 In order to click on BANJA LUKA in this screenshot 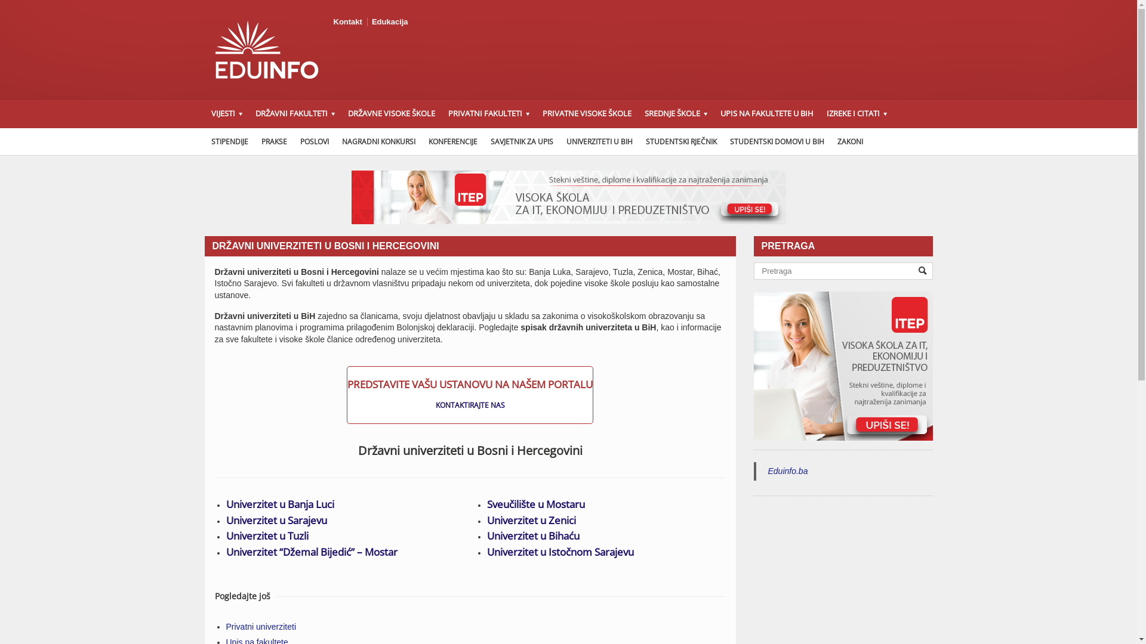, I will do `click(513, 143)`.